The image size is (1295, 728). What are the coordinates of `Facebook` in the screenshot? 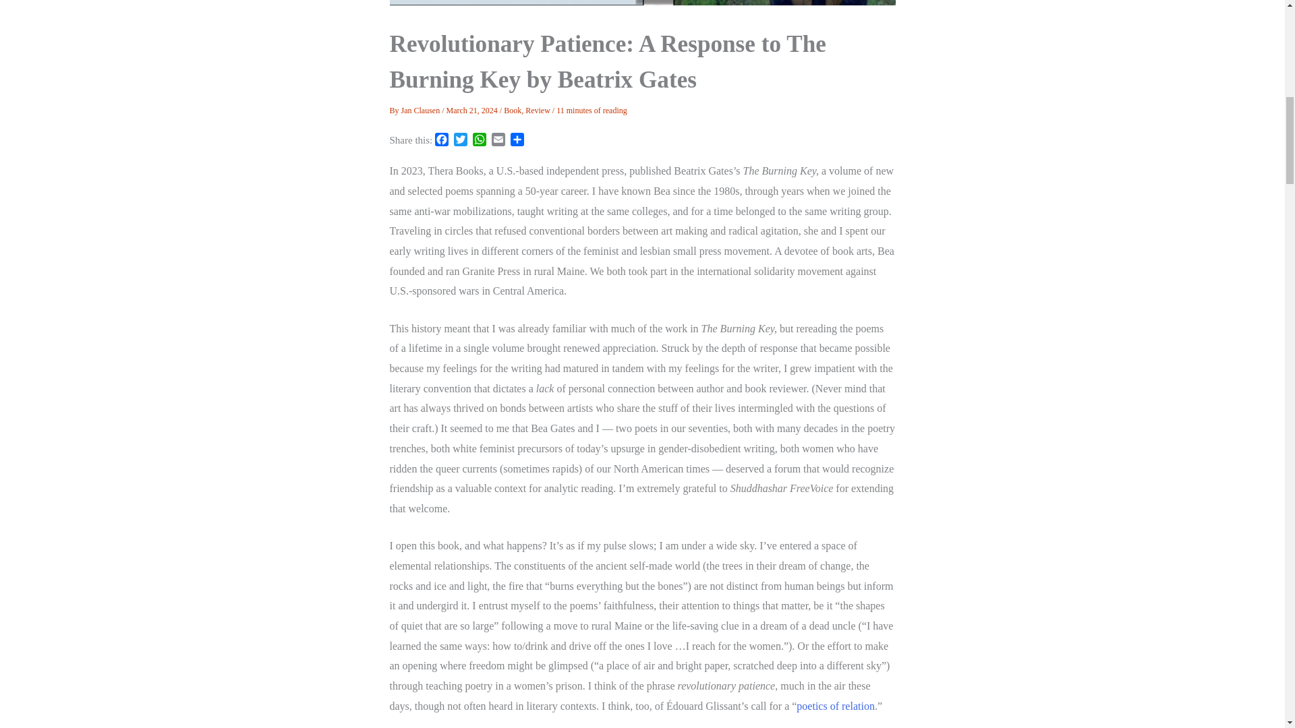 It's located at (441, 141).